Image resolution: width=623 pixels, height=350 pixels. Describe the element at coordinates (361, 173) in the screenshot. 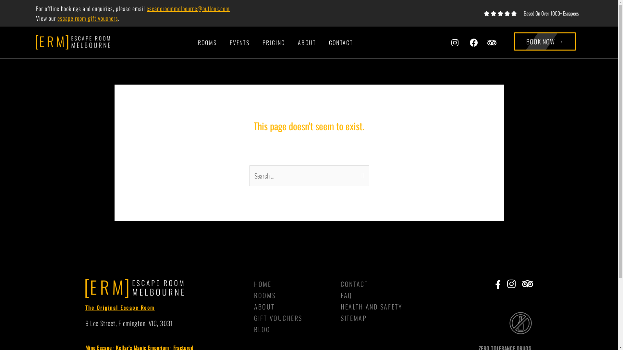

I see `Search` at that location.